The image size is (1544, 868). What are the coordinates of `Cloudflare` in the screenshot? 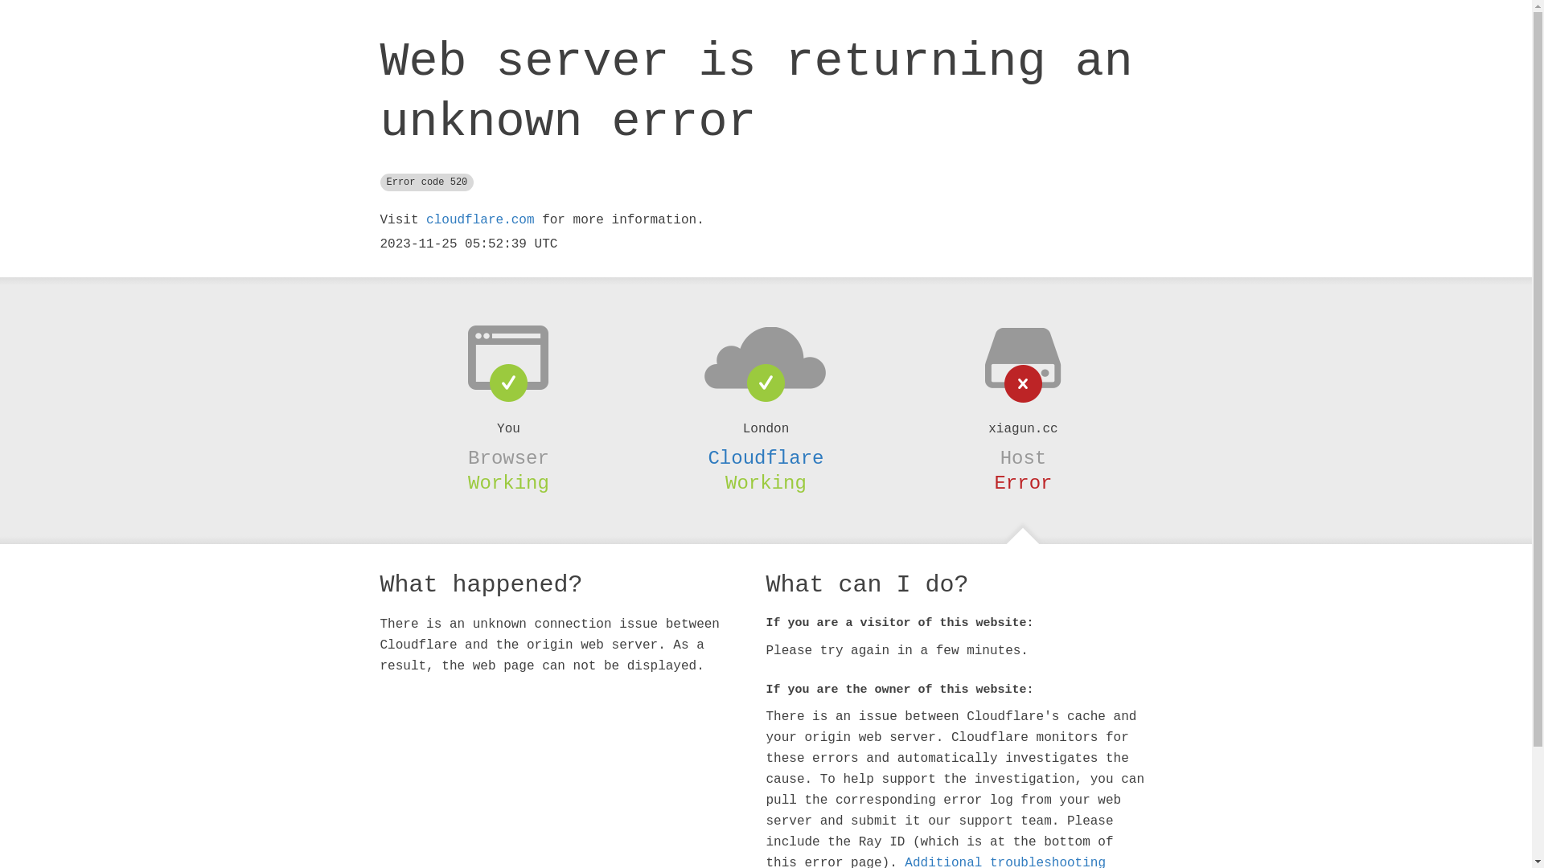 It's located at (766, 458).